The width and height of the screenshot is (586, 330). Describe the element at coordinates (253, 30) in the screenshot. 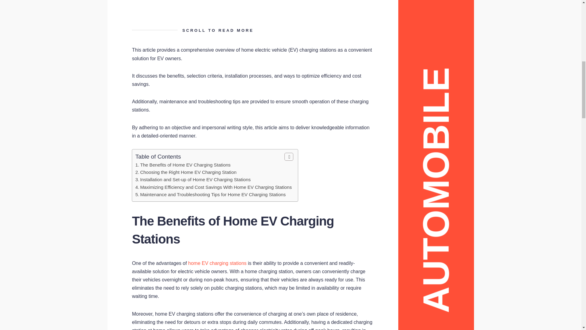

I see `SCROLL TO READ MORE` at that location.